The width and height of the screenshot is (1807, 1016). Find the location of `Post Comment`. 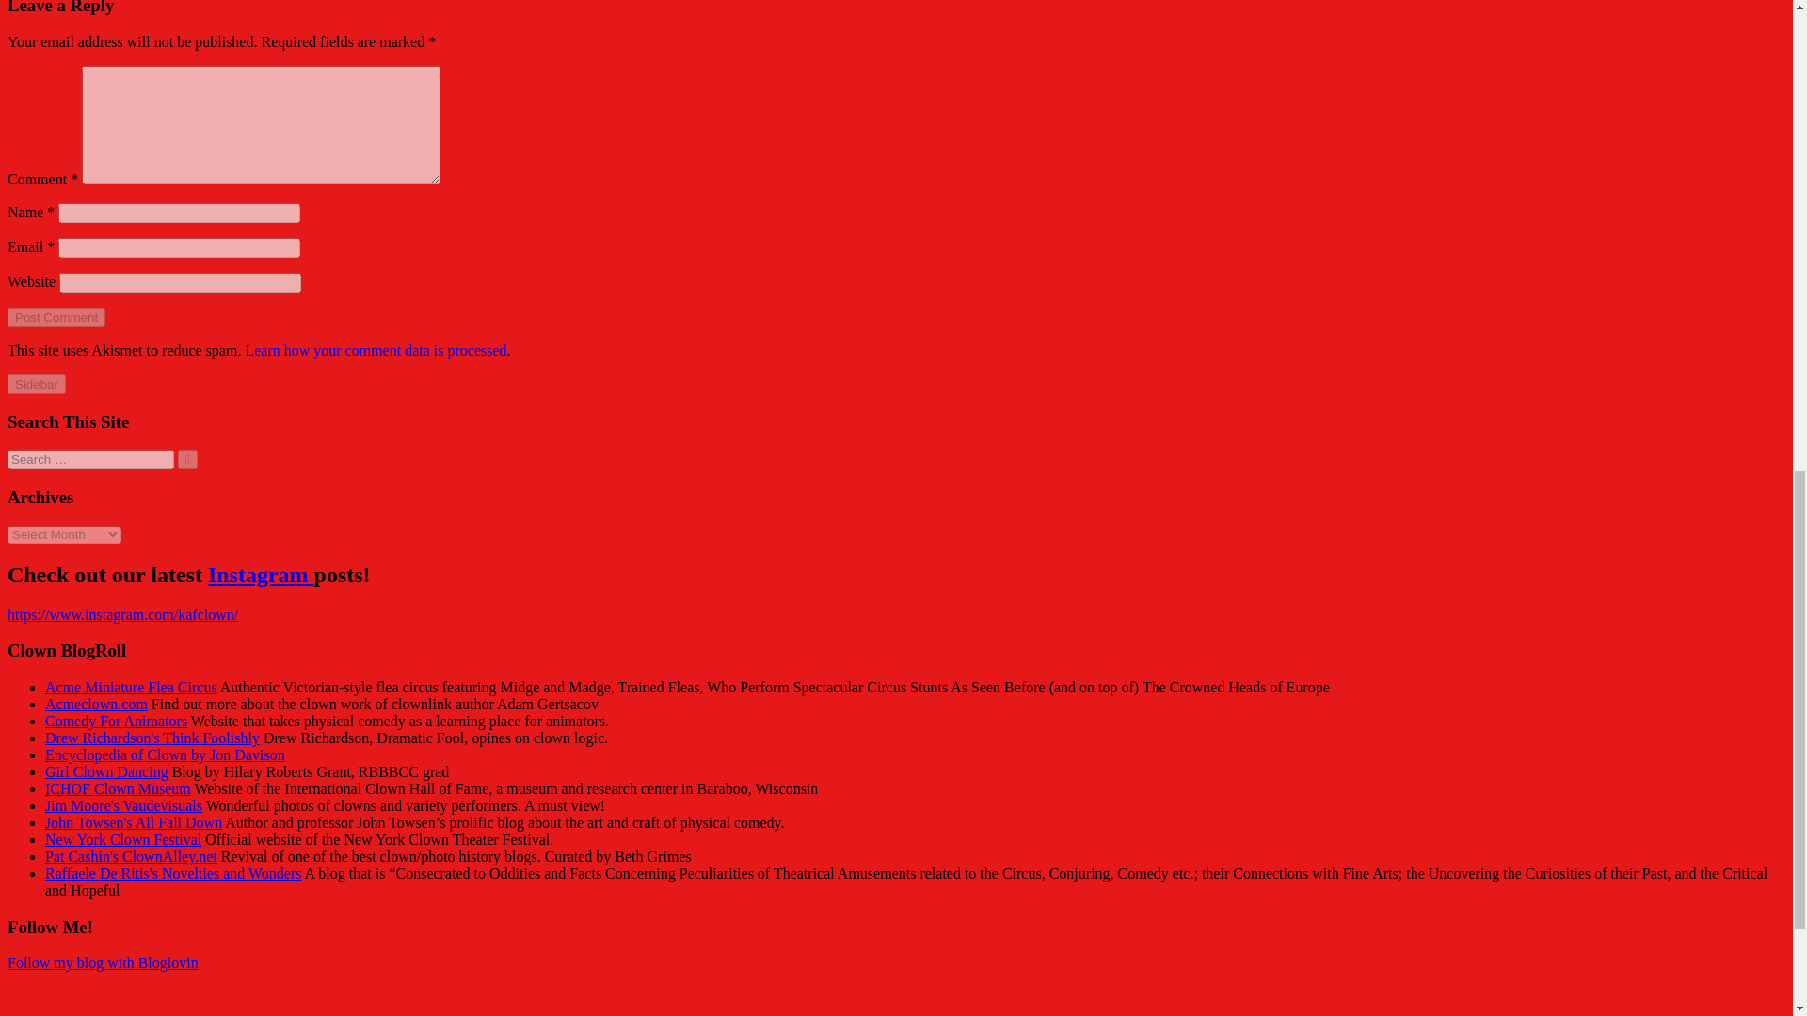

Post Comment is located at coordinates (56, 317).